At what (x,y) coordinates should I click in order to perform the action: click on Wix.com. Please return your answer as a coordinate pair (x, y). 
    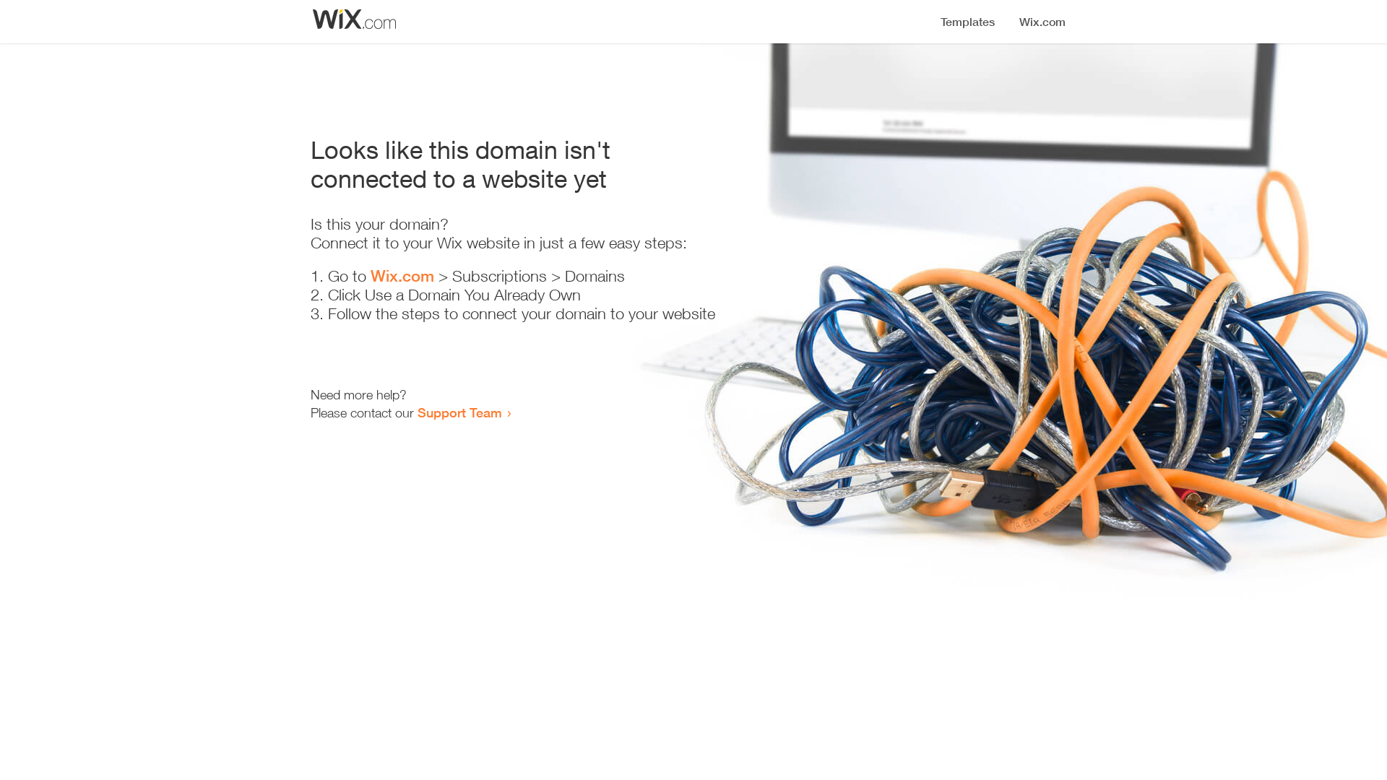
    Looking at the image, I should click on (402, 276).